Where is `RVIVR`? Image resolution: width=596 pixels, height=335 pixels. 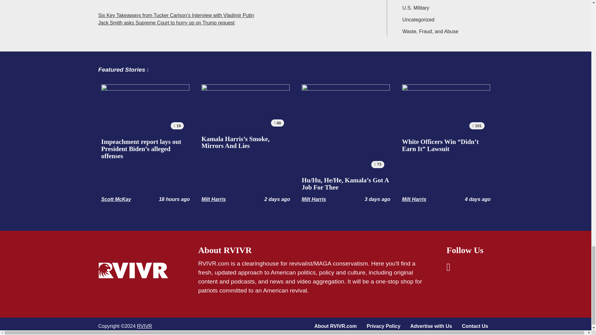
RVIVR is located at coordinates (144, 326).